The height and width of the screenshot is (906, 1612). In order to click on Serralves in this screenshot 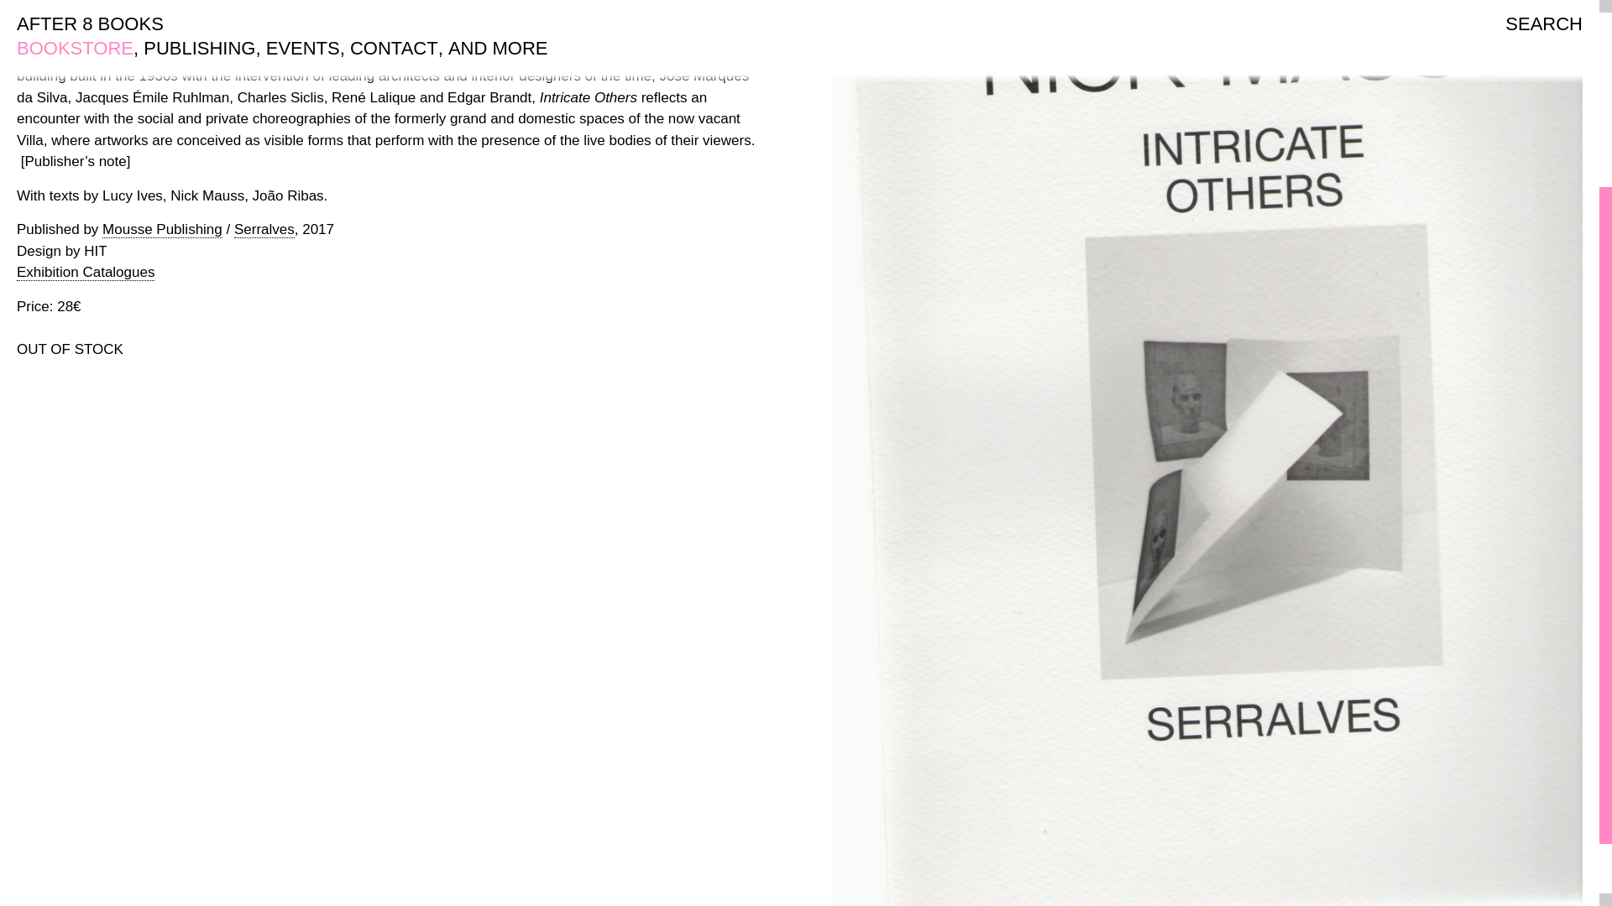, I will do `click(264, 230)`.